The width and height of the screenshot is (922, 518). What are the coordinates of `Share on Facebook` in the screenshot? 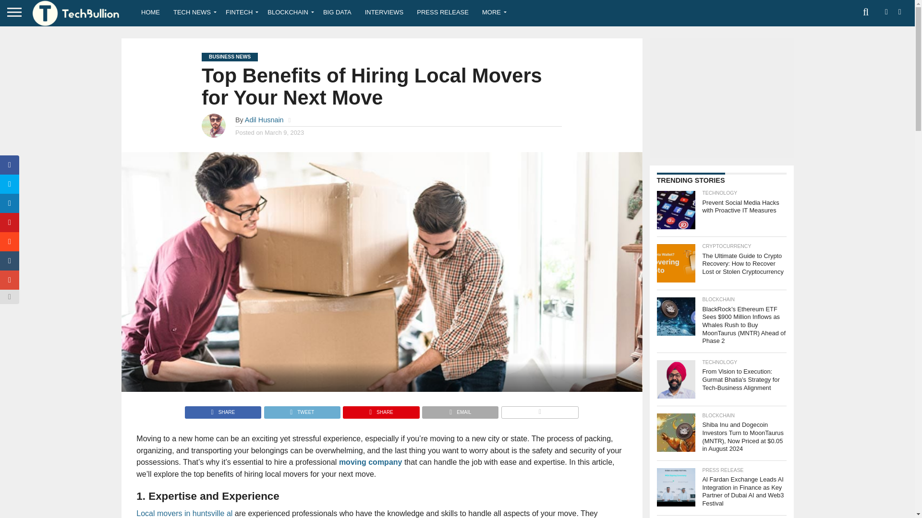 It's located at (223, 410).